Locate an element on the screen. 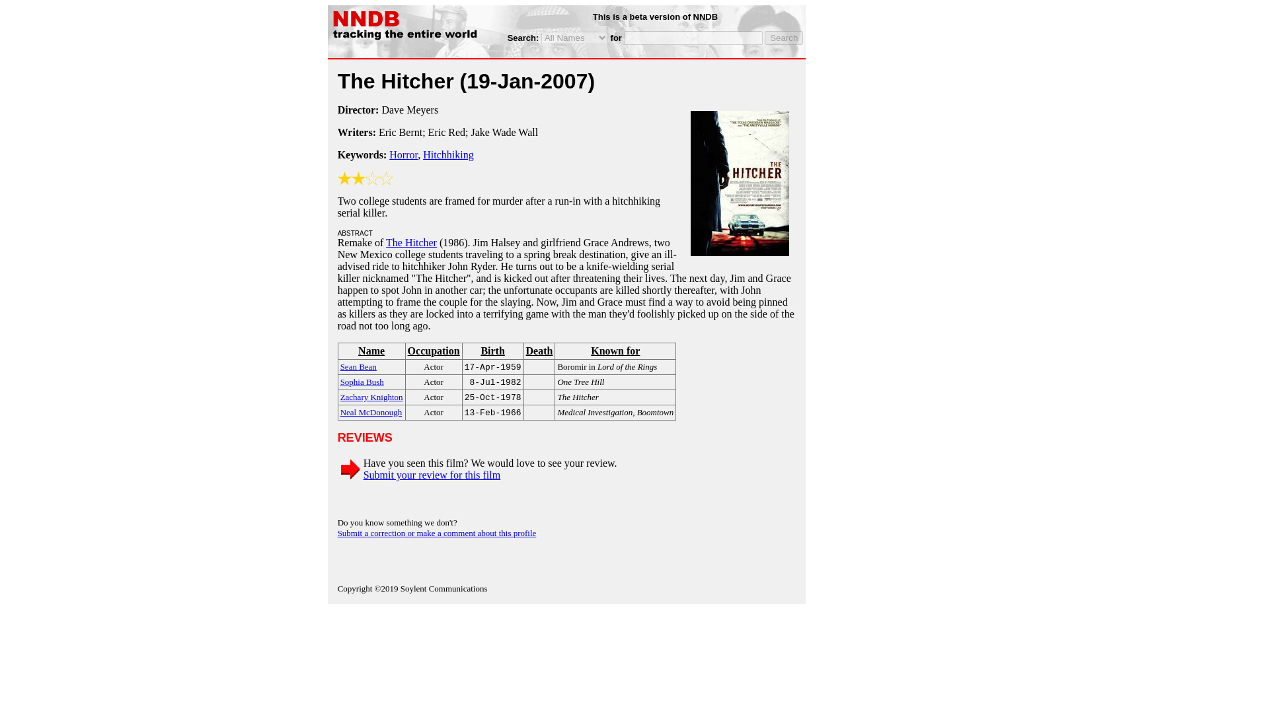 This screenshot has width=1269, height=713. Neal McDonough is located at coordinates (371, 411).